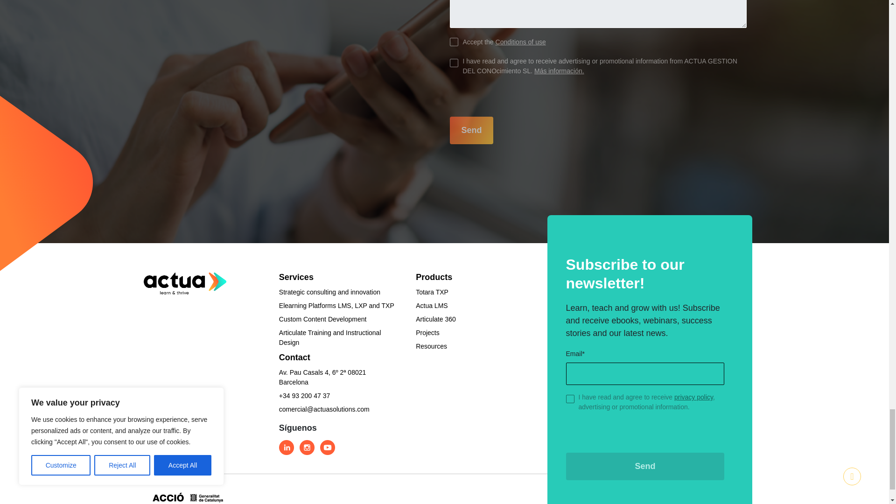 This screenshot has width=896, height=504. I want to click on on, so click(454, 63).